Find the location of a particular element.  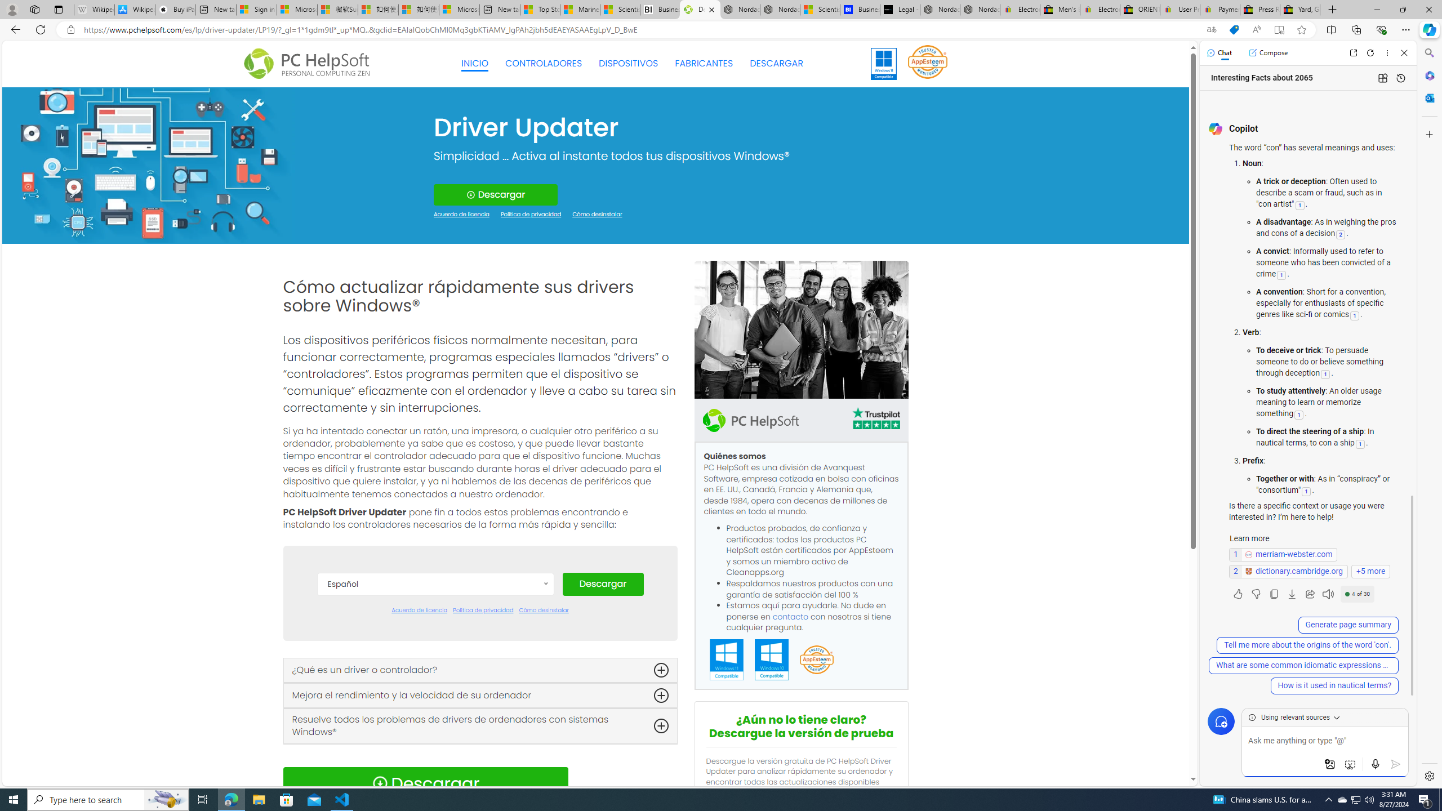

Windows 11 Compatible is located at coordinates (727, 660).